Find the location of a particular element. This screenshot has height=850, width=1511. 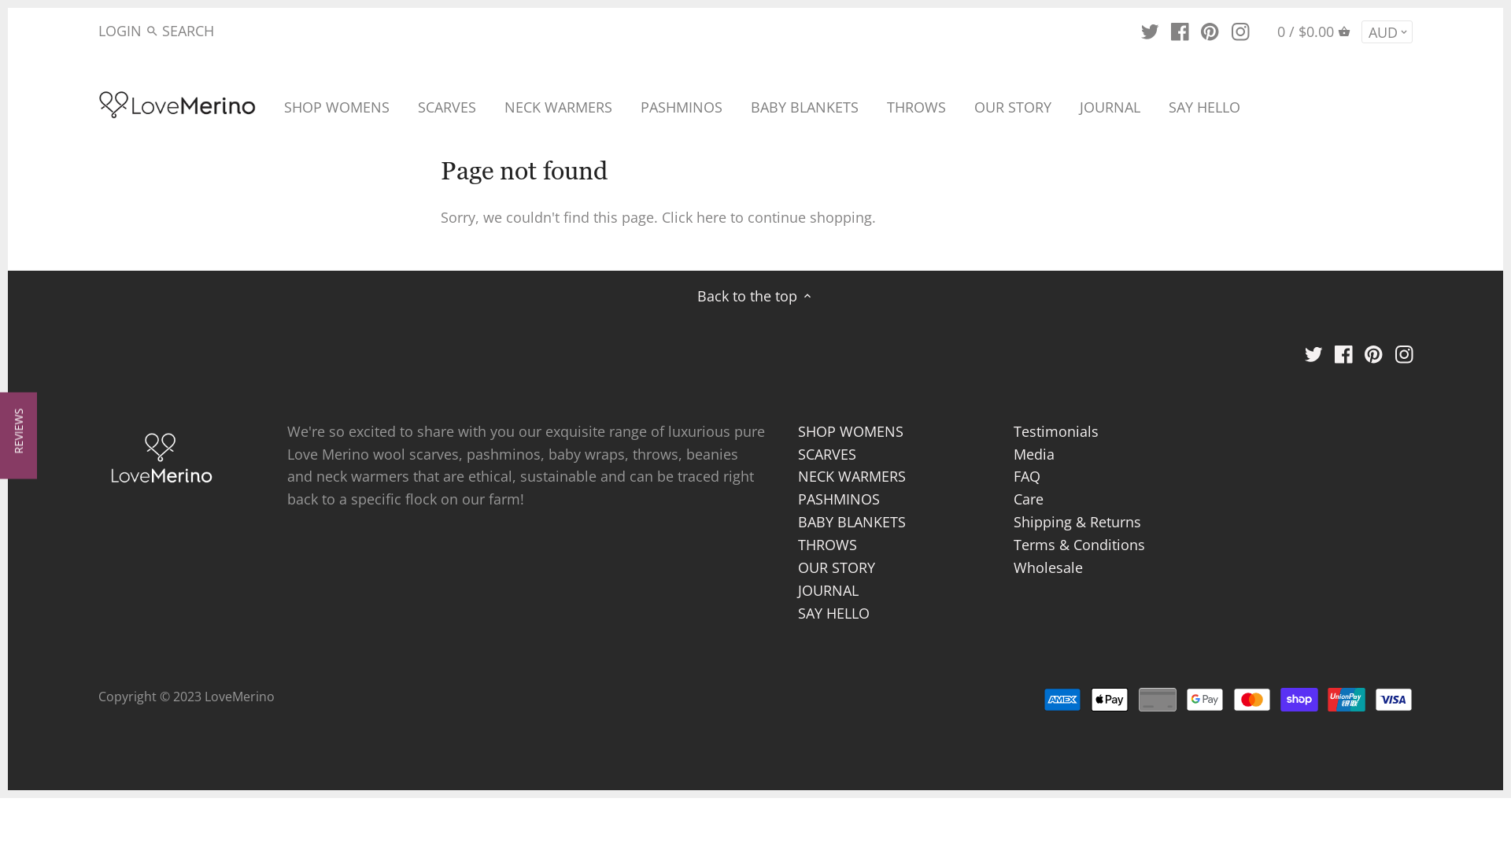

SAY HELLO is located at coordinates (833, 614).